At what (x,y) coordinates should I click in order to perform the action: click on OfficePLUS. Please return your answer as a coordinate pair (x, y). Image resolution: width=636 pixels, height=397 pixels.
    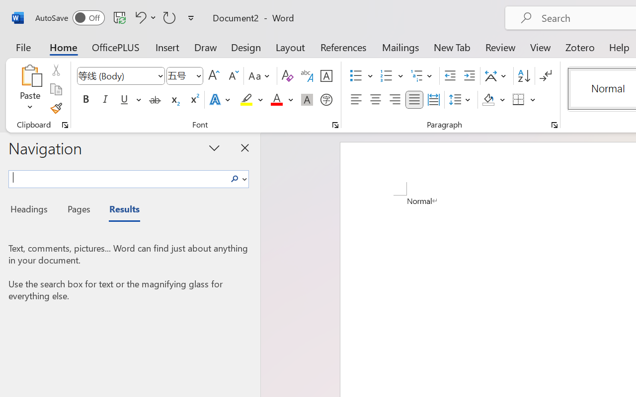
    Looking at the image, I should click on (116, 47).